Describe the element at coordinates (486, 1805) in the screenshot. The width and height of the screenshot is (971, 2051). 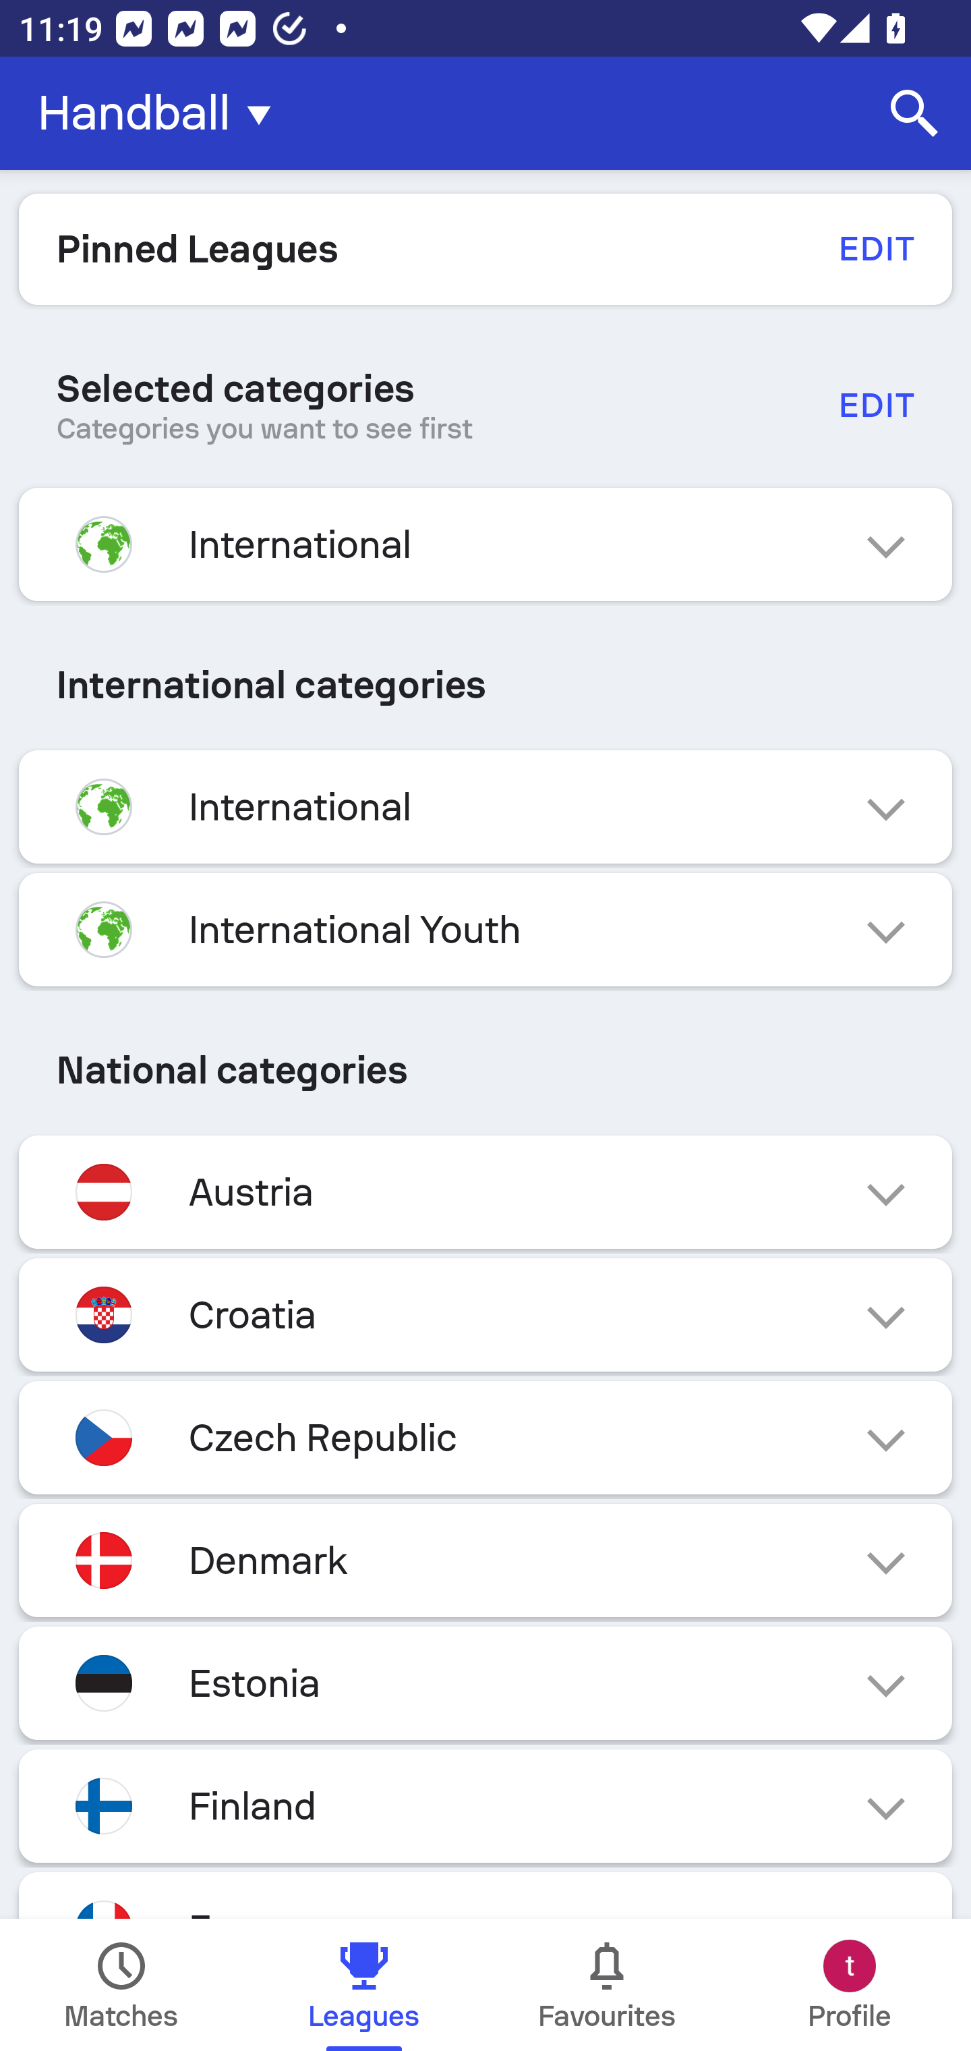
I see `Finland` at that location.